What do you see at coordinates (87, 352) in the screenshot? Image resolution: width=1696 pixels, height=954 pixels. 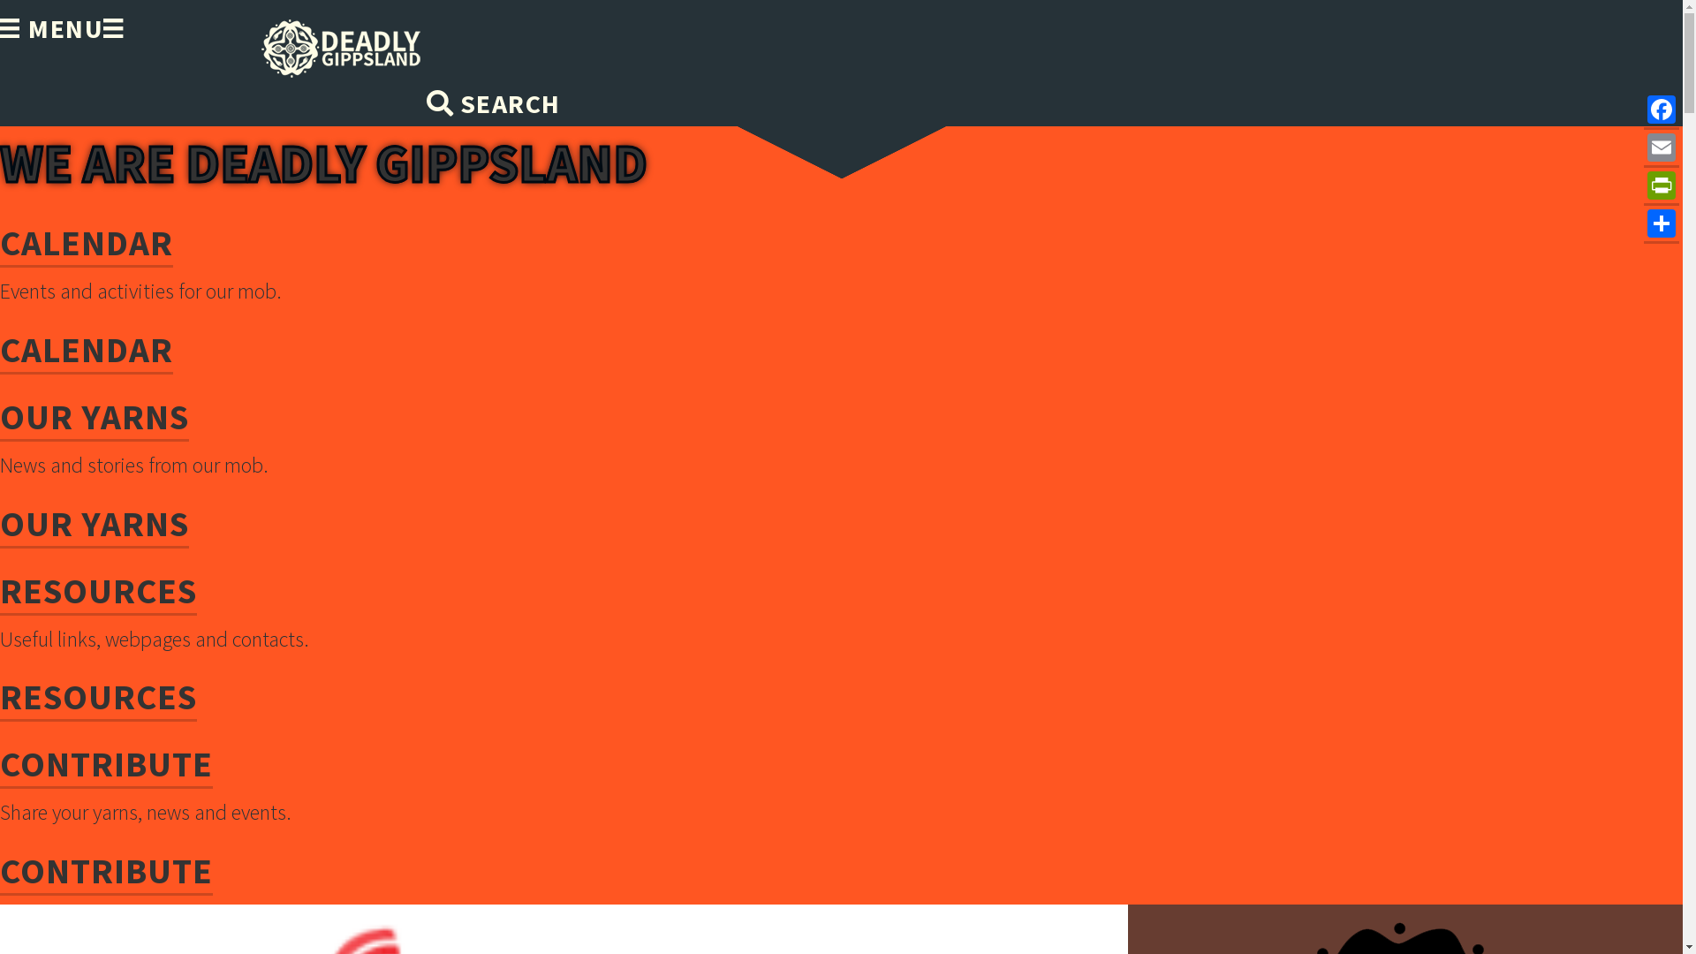 I see `CALENDAR` at bounding box center [87, 352].